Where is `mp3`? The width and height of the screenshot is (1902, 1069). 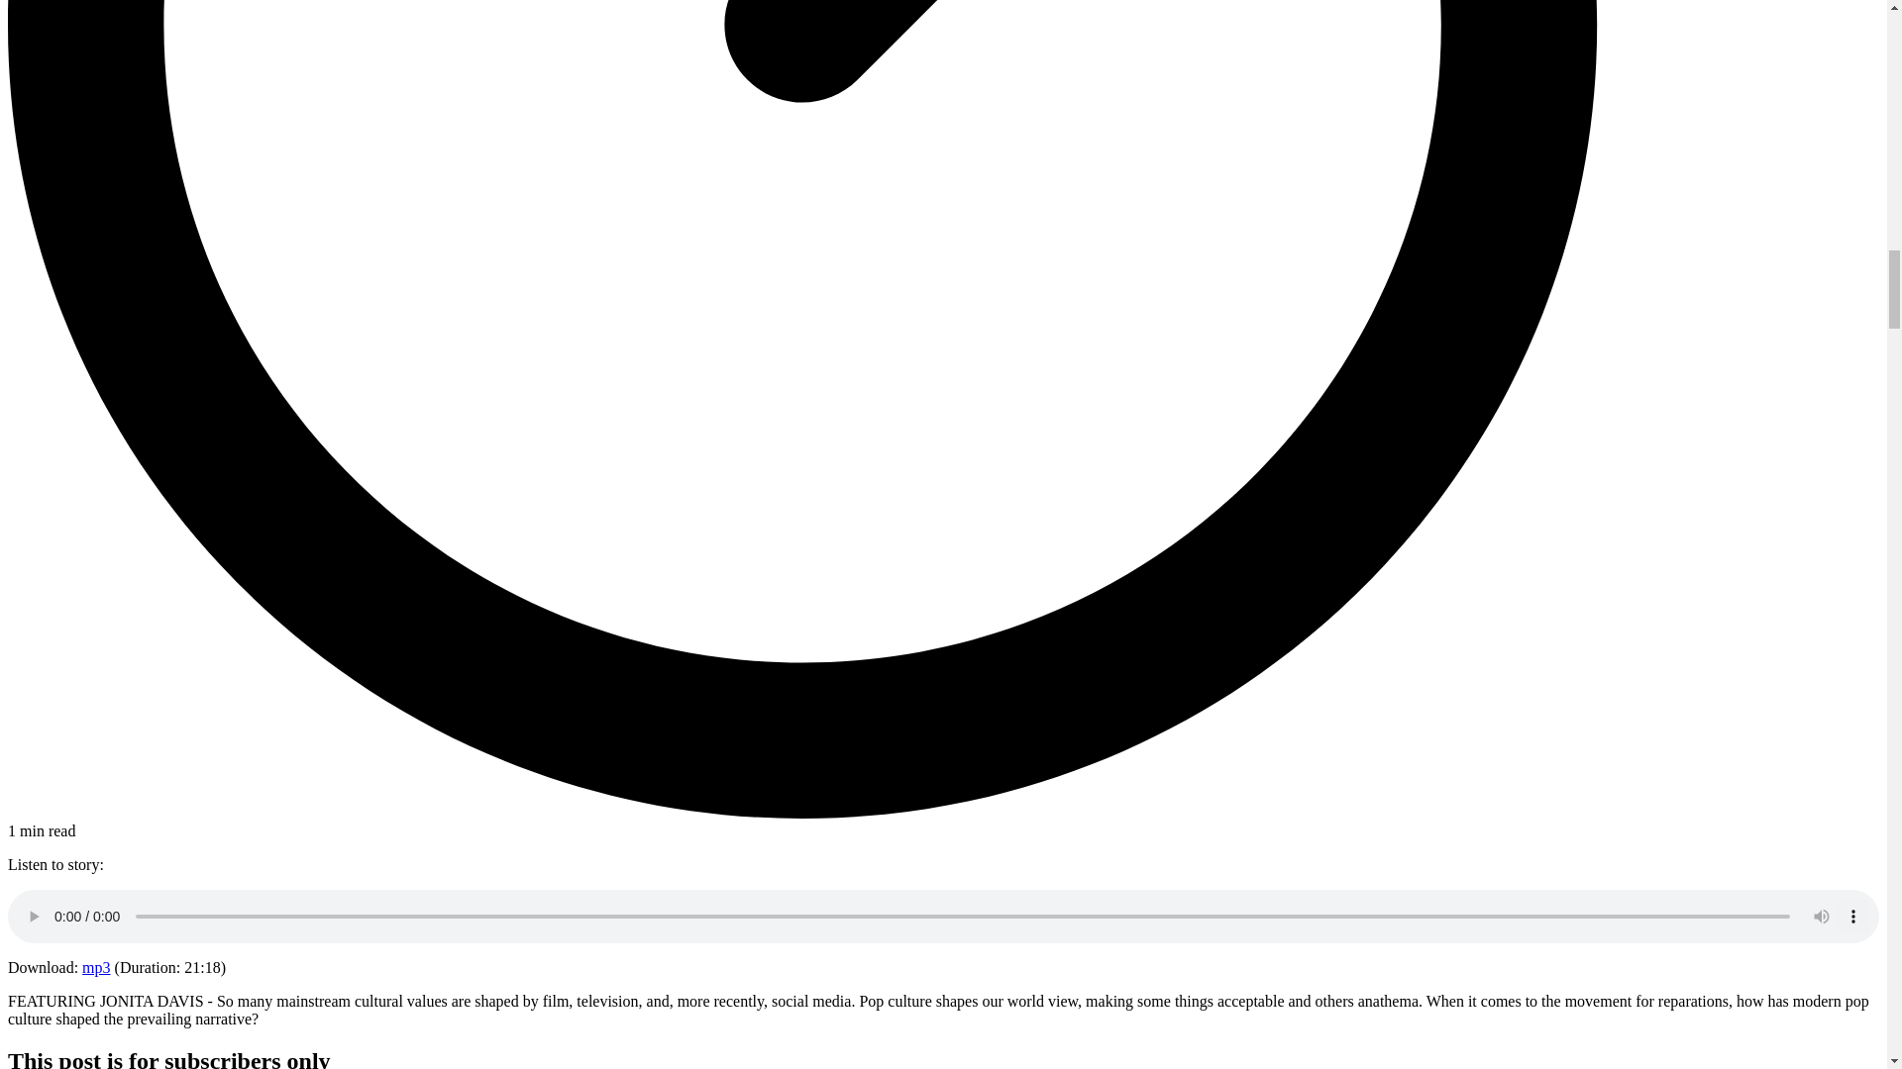 mp3 is located at coordinates (95, 967).